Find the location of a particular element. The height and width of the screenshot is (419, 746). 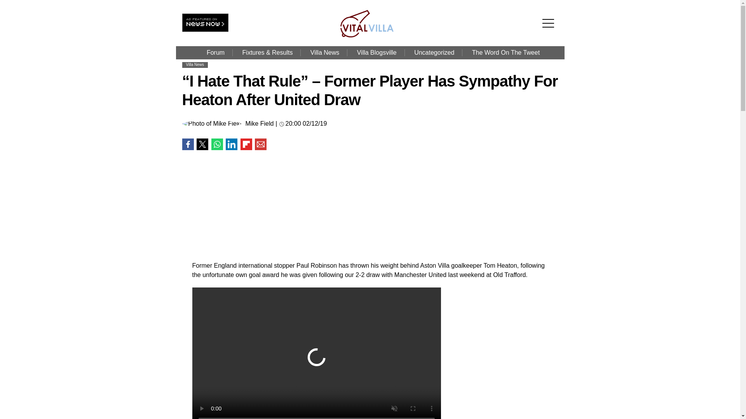

share on WhatsApp is located at coordinates (217, 144).